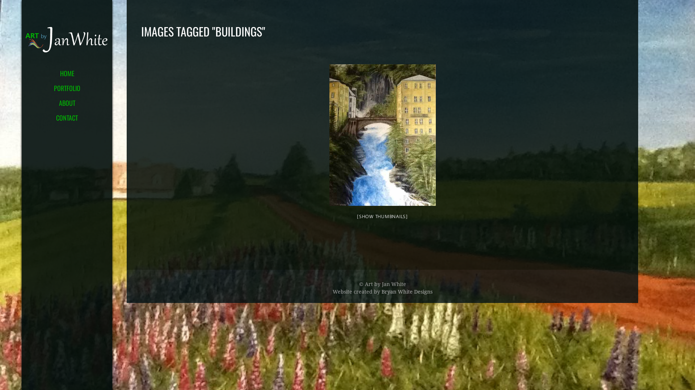  Describe the element at coordinates (67, 120) in the screenshot. I see `CONTACT` at that location.